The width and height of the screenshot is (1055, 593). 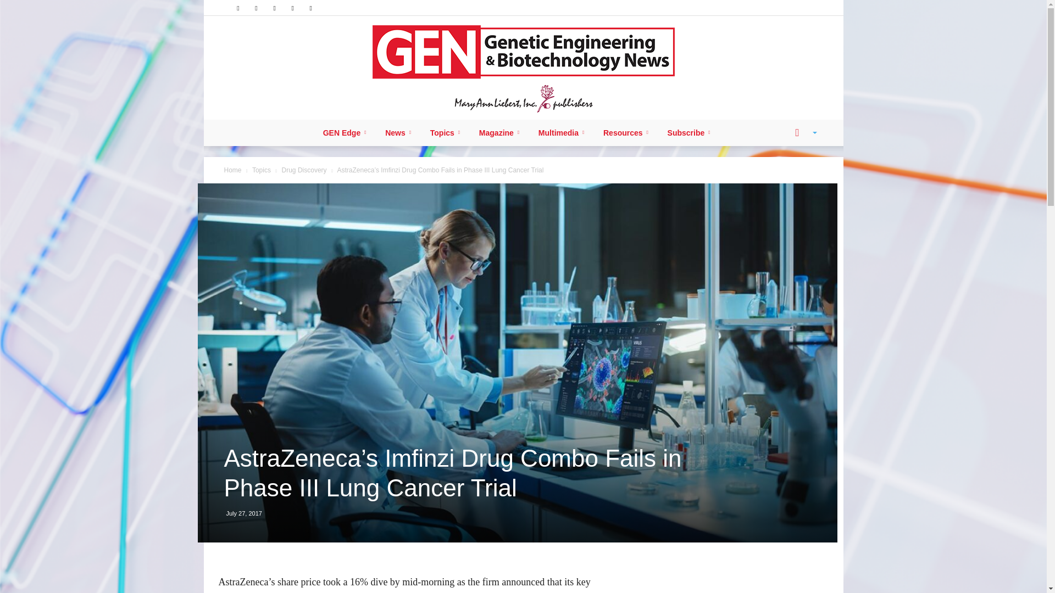 I want to click on Linkedin, so click(x=256, y=8).